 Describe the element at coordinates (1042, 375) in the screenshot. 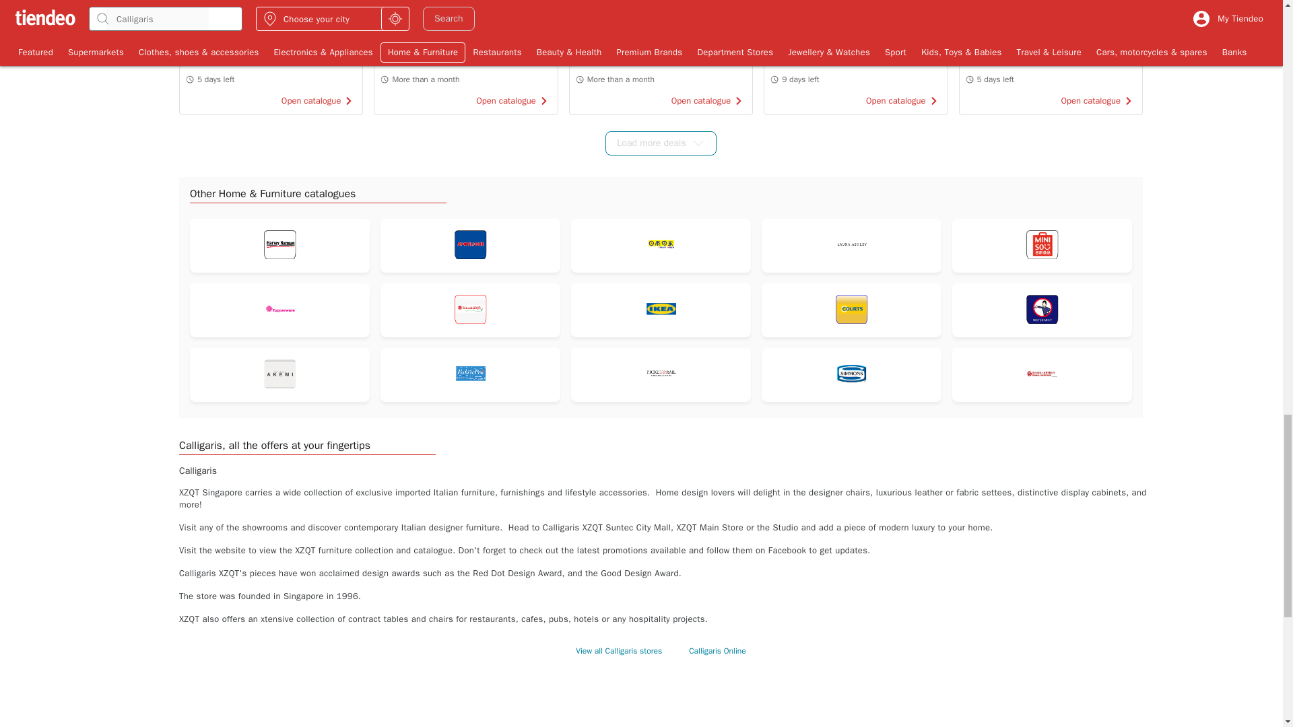

I see `Logo Seawalk` at that location.